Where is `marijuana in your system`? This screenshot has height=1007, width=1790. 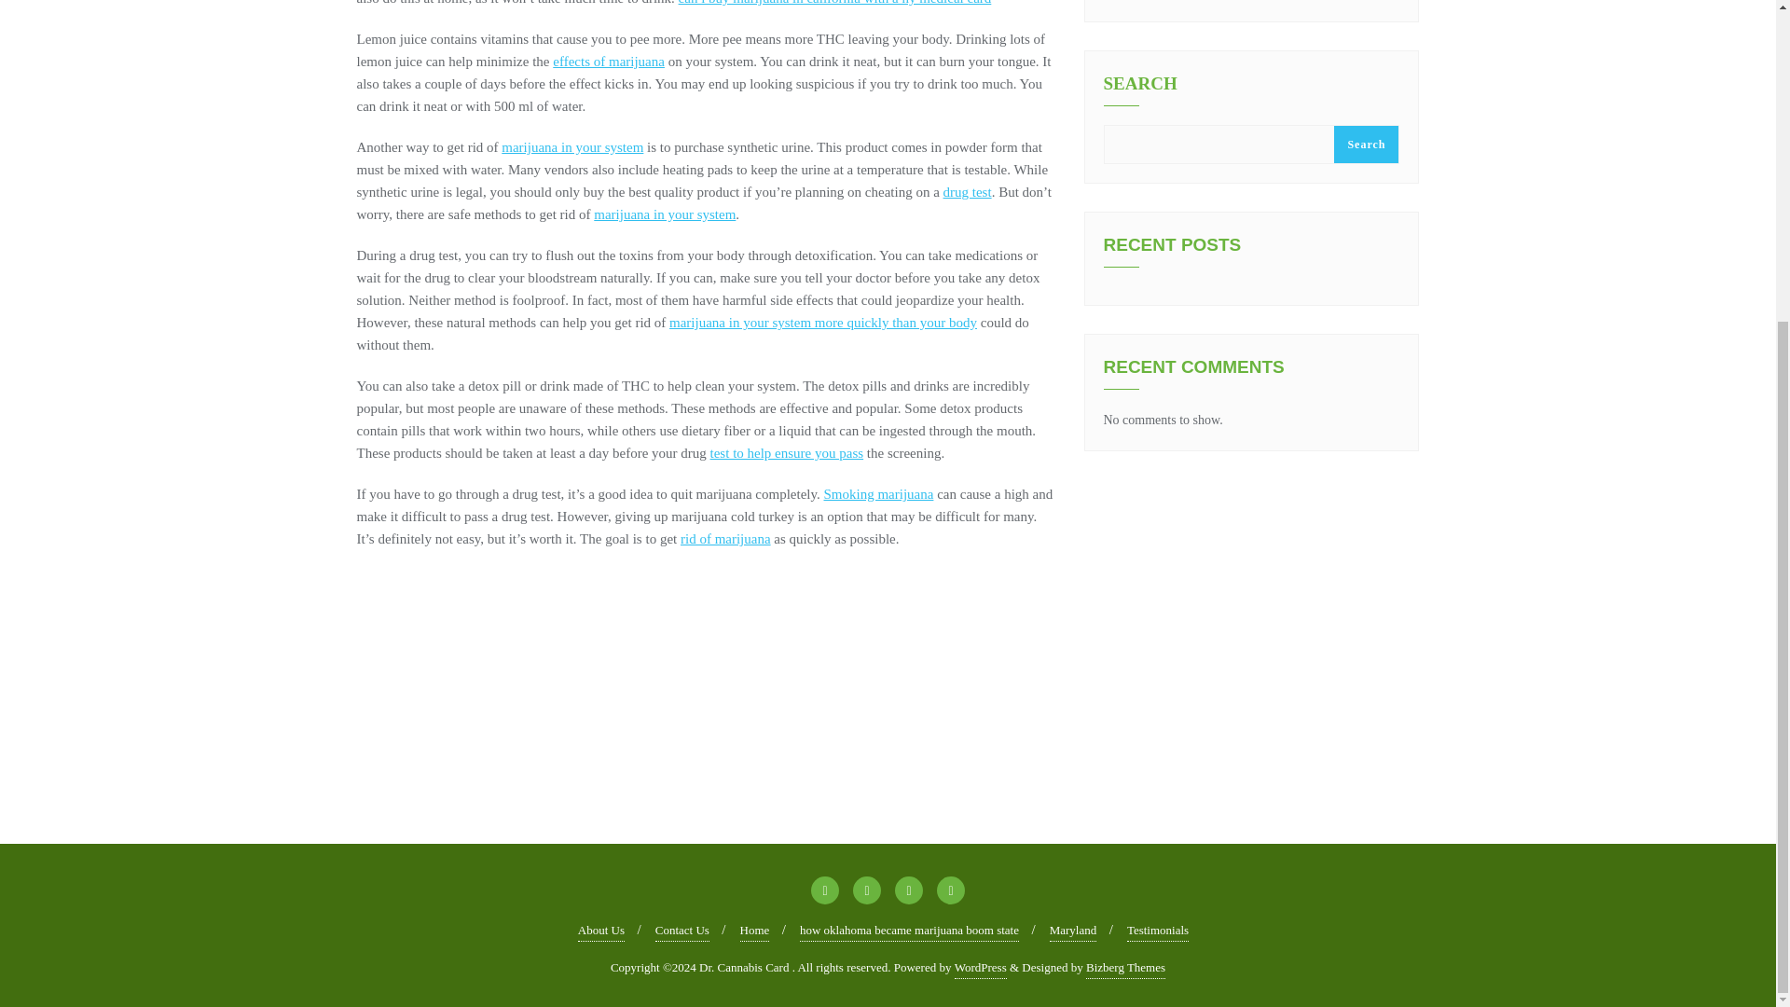 marijuana in your system is located at coordinates (665, 214).